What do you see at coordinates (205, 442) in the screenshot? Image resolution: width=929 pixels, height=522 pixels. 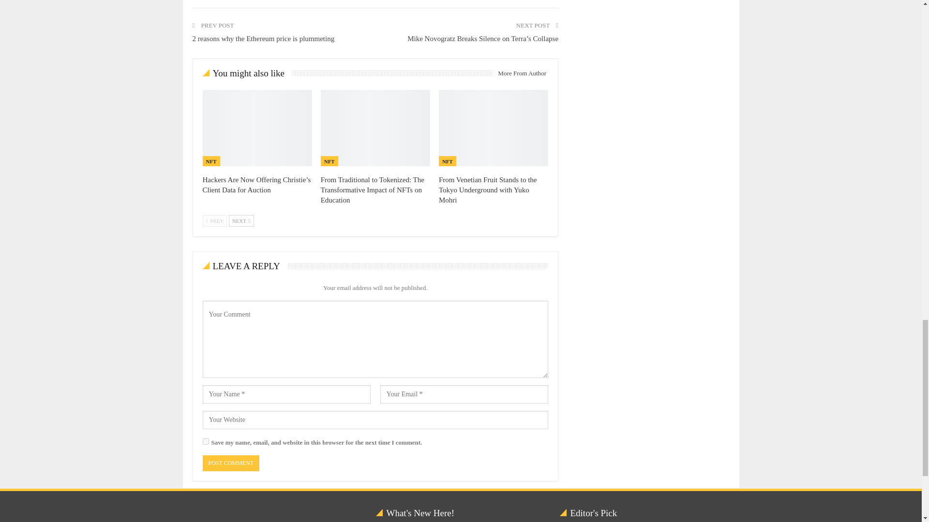 I see `yes` at bounding box center [205, 442].